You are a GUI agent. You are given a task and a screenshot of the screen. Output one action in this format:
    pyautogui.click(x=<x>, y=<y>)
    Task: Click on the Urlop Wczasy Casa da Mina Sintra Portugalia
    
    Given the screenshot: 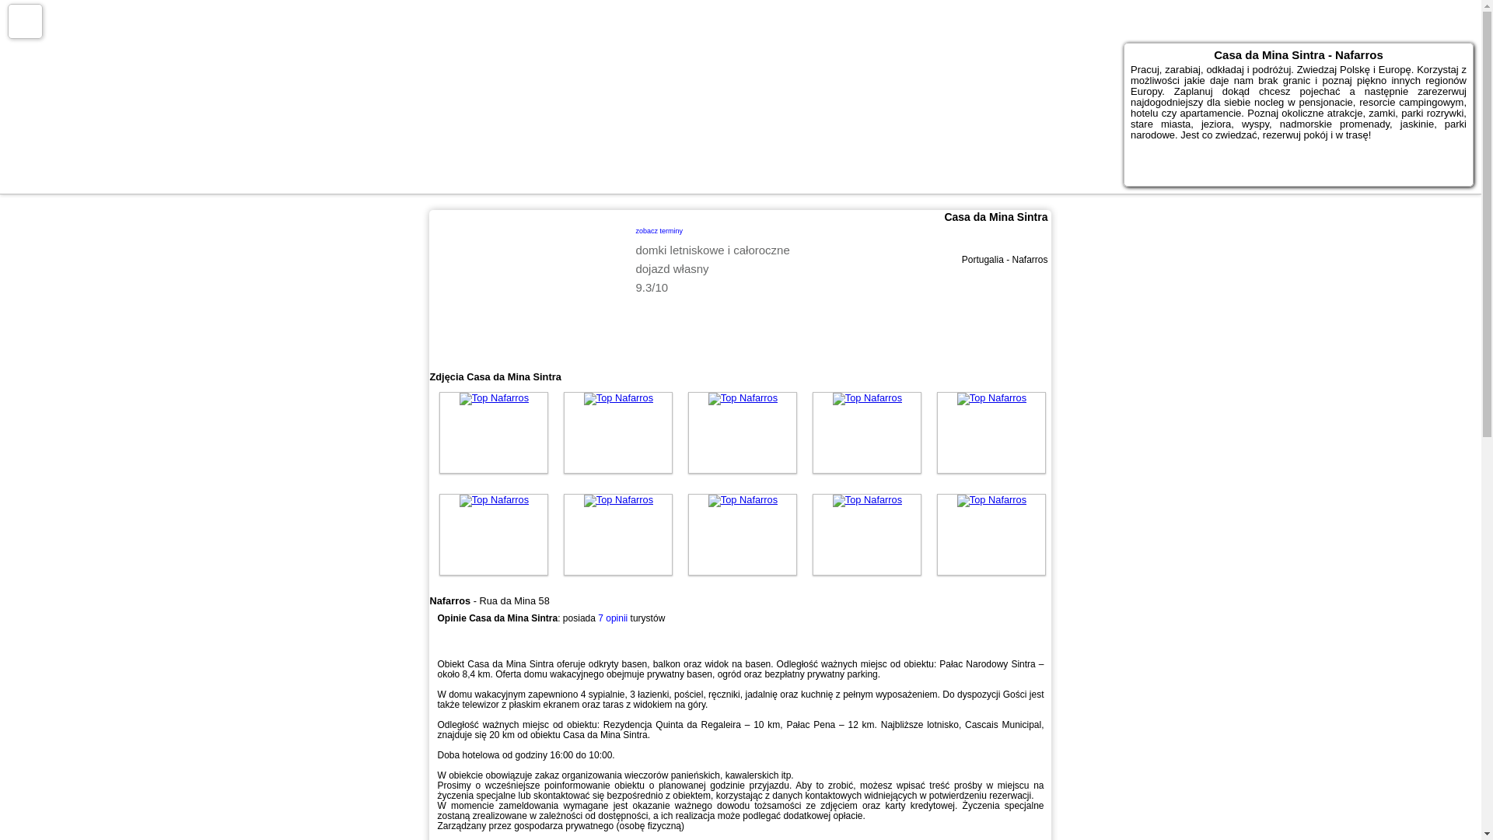 What is the action you would take?
    pyautogui.click(x=991, y=432)
    